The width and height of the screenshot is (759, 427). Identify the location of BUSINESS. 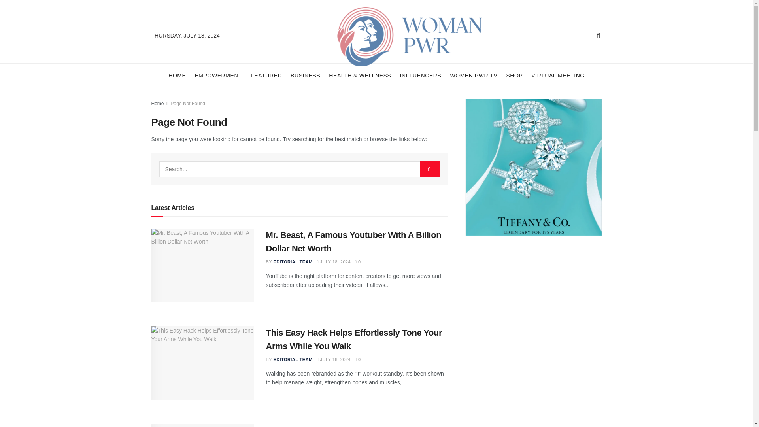
(305, 75).